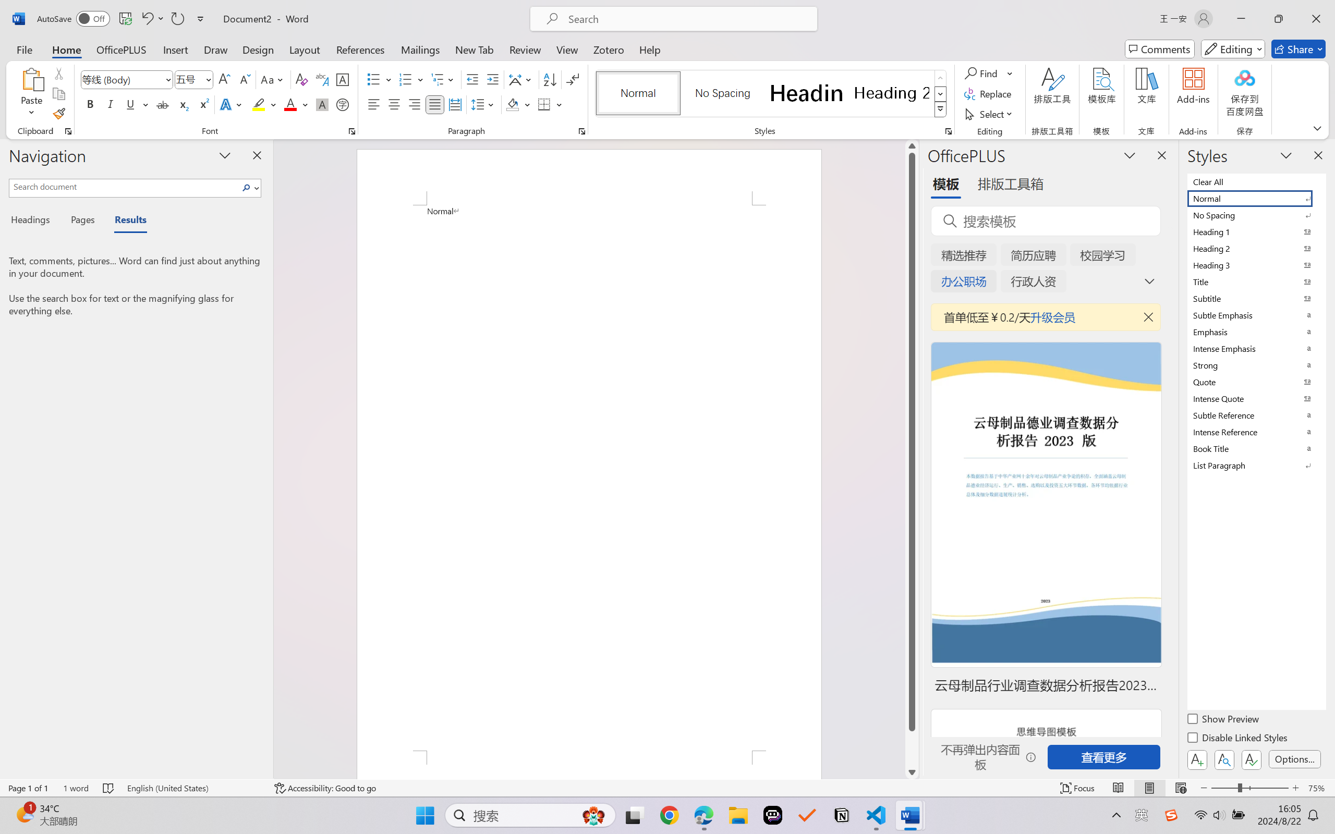  I want to click on Minimize, so click(1241, 19).